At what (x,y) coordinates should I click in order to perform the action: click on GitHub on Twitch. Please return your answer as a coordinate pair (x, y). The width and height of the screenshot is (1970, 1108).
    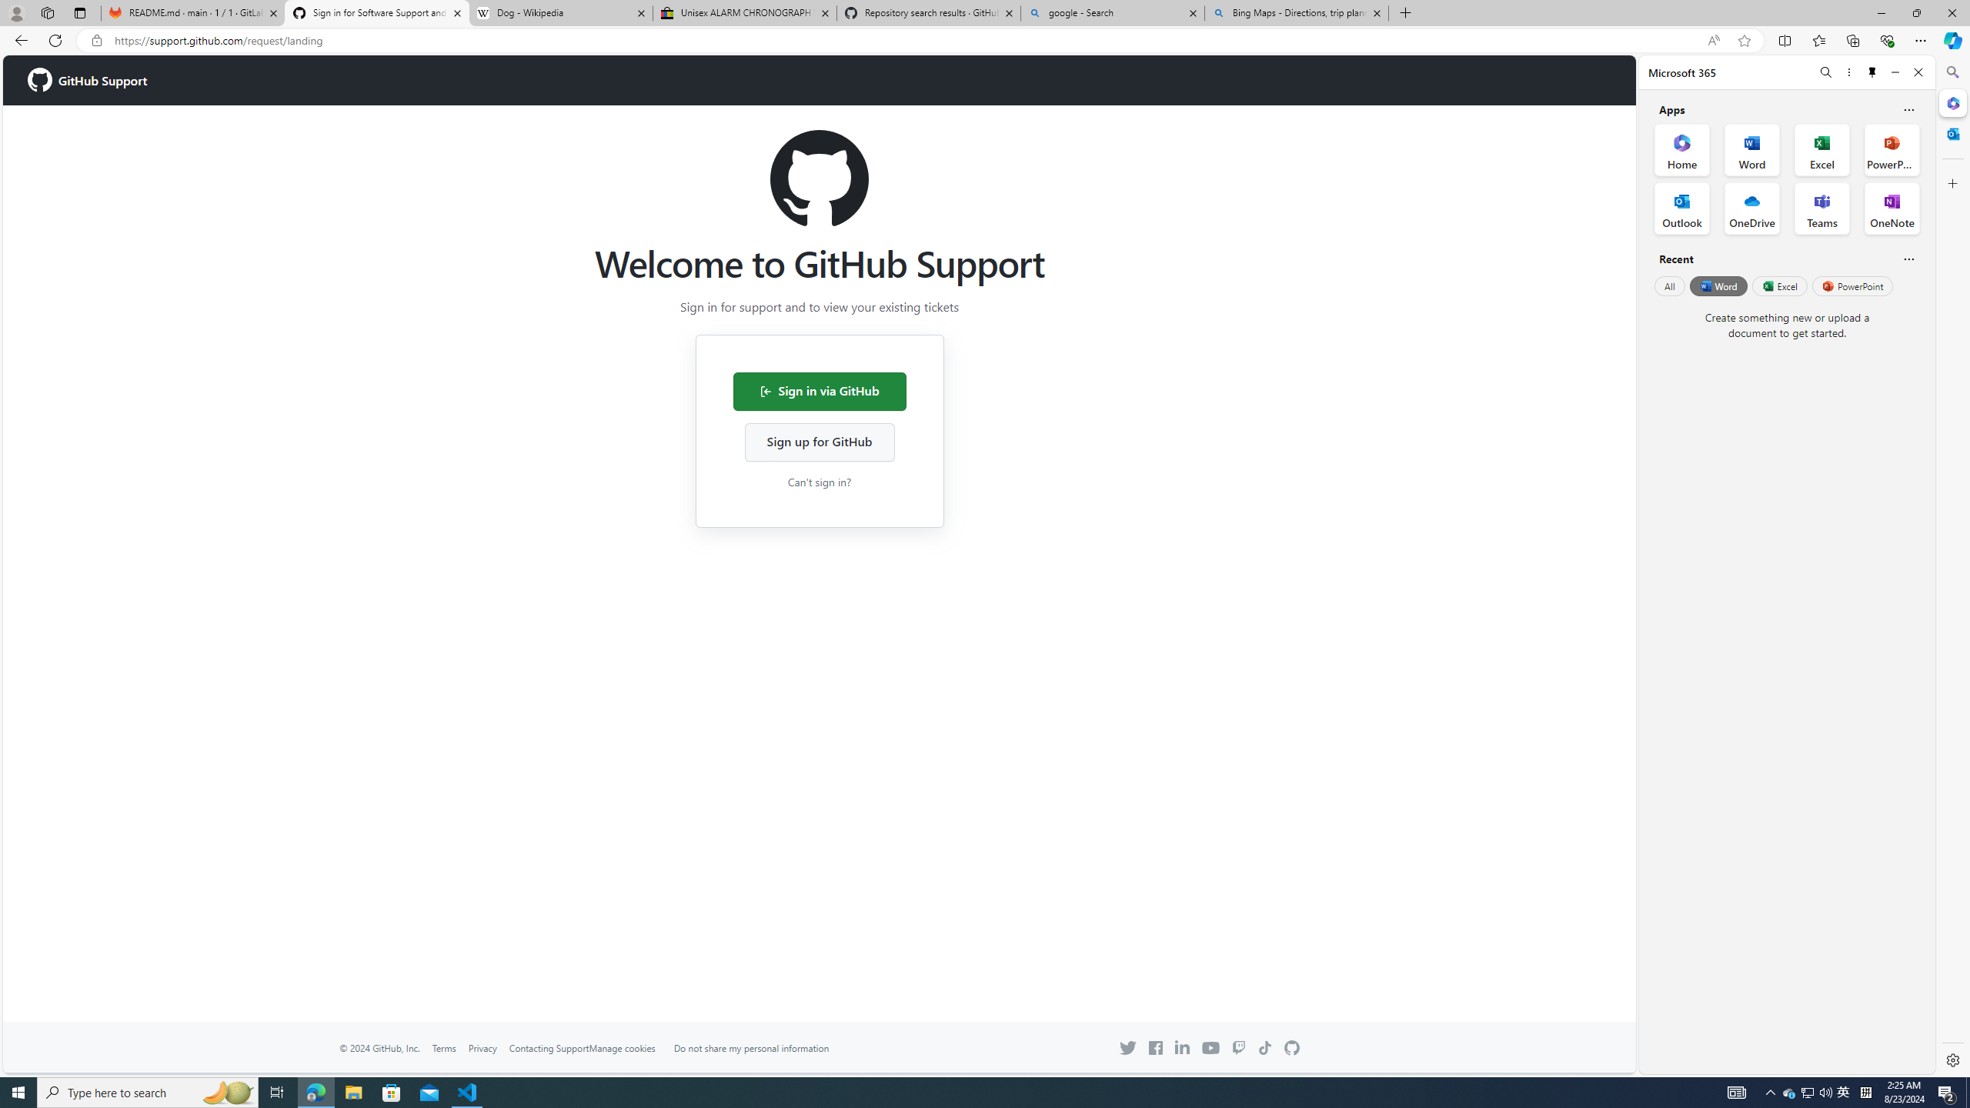
    Looking at the image, I should click on (1237, 1048).